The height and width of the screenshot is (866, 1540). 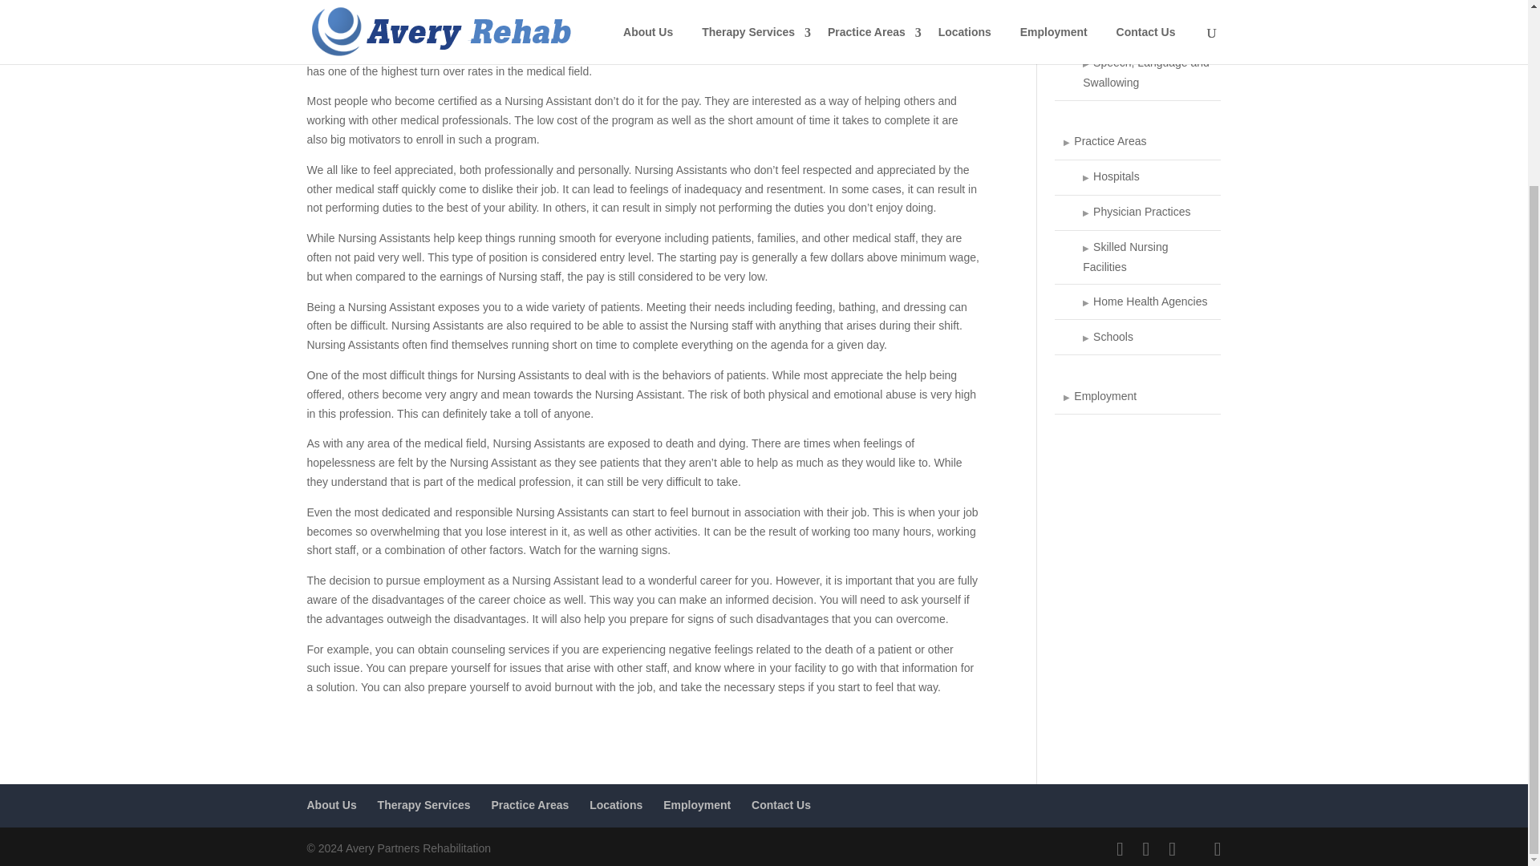 What do you see at coordinates (1137, 301) in the screenshot?
I see `Home Health Agencies` at bounding box center [1137, 301].